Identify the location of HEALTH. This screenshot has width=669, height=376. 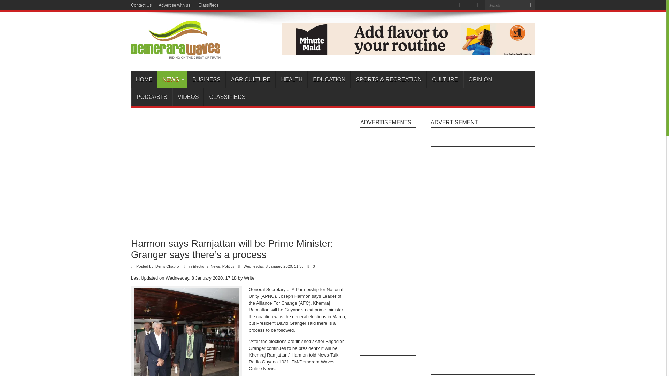
(291, 79).